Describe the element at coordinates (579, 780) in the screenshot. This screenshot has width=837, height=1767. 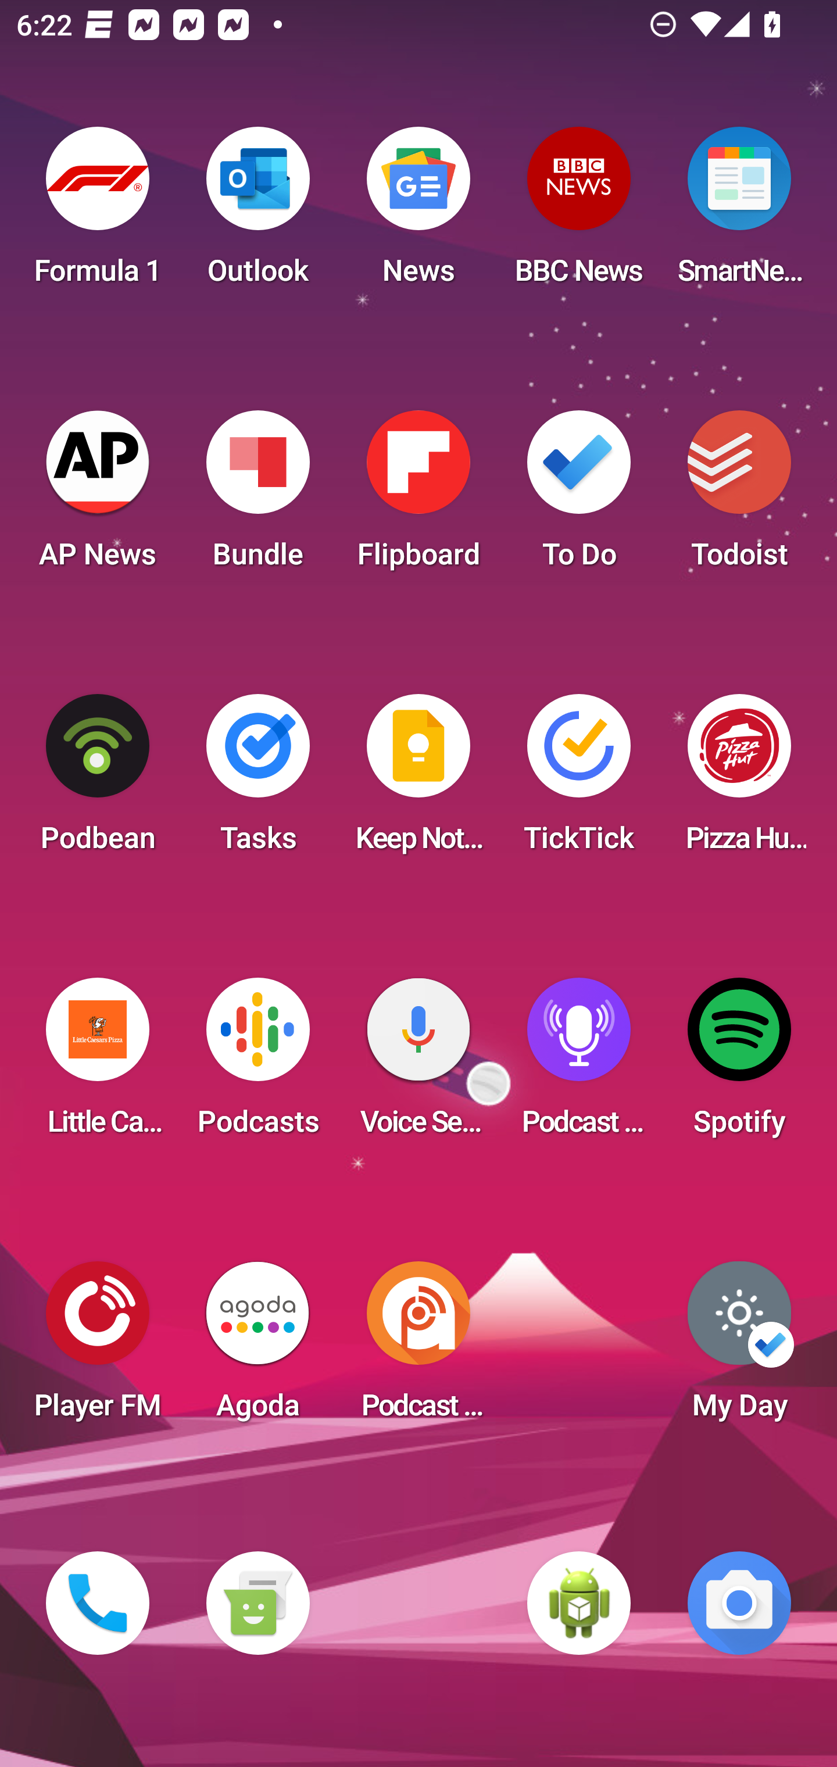
I see `TickTick` at that location.